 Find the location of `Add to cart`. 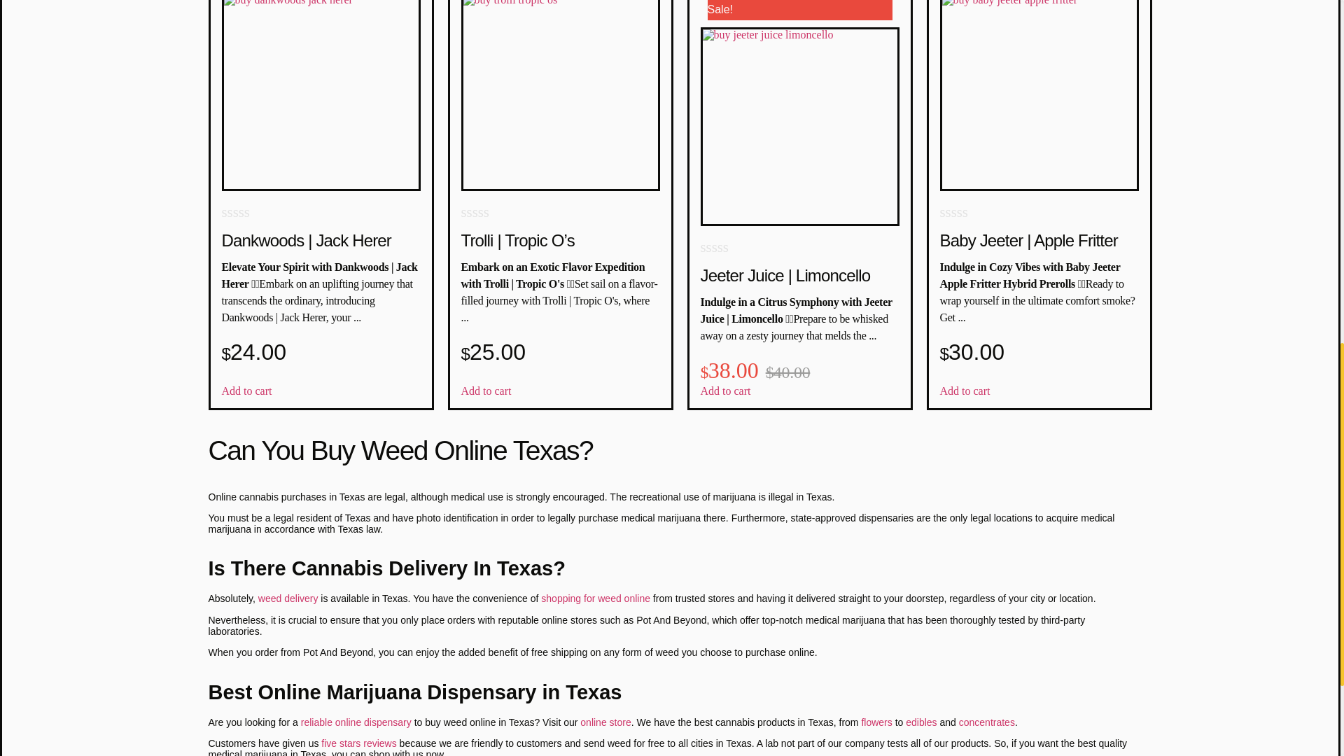

Add to cart is located at coordinates (965, 391).